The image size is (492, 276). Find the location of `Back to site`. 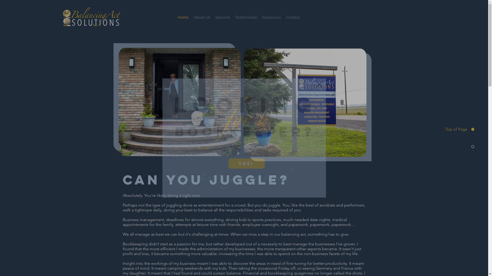

Back to site is located at coordinates (319, 84).